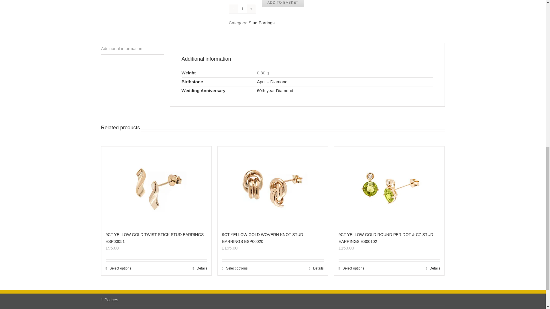 The width and height of the screenshot is (550, 309). I want to click on 1, so click(242, 9).